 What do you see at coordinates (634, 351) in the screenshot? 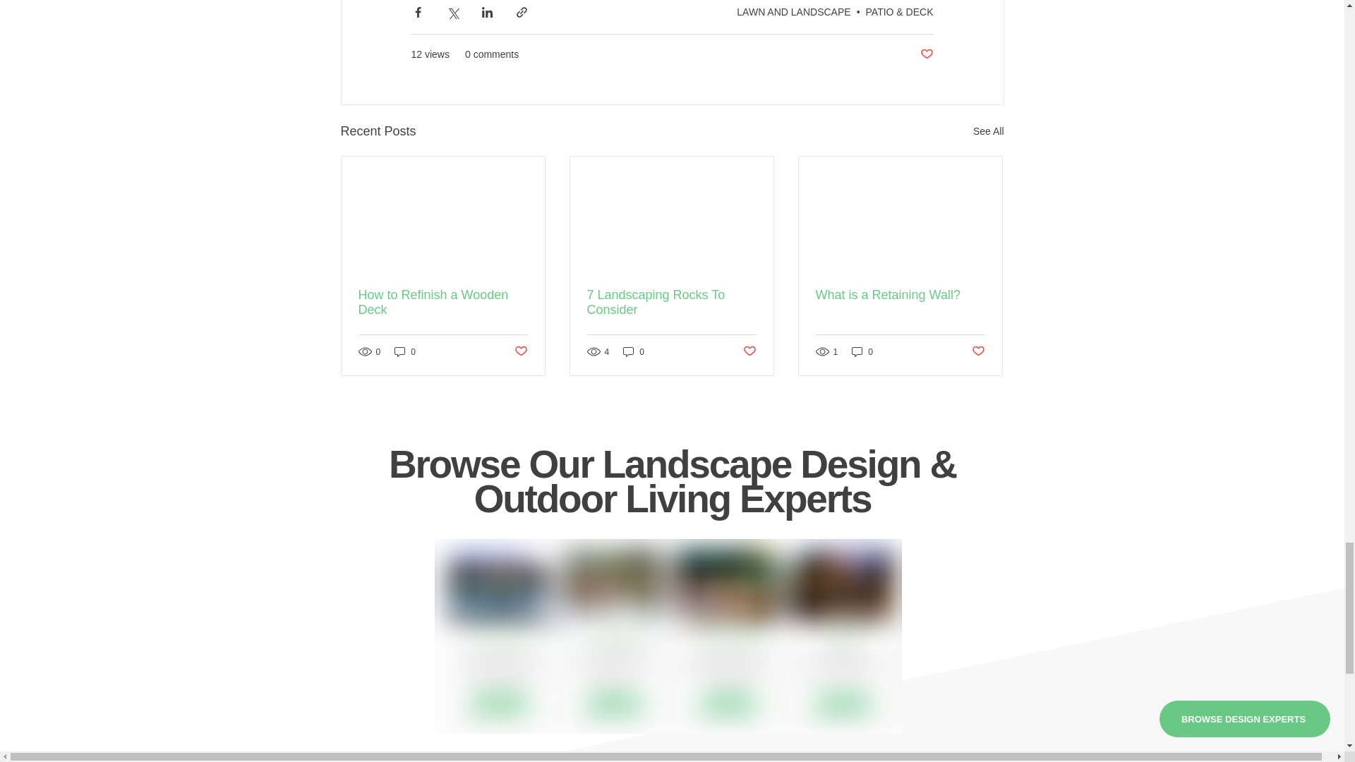
I see `0` at bounding box center [634, 351].